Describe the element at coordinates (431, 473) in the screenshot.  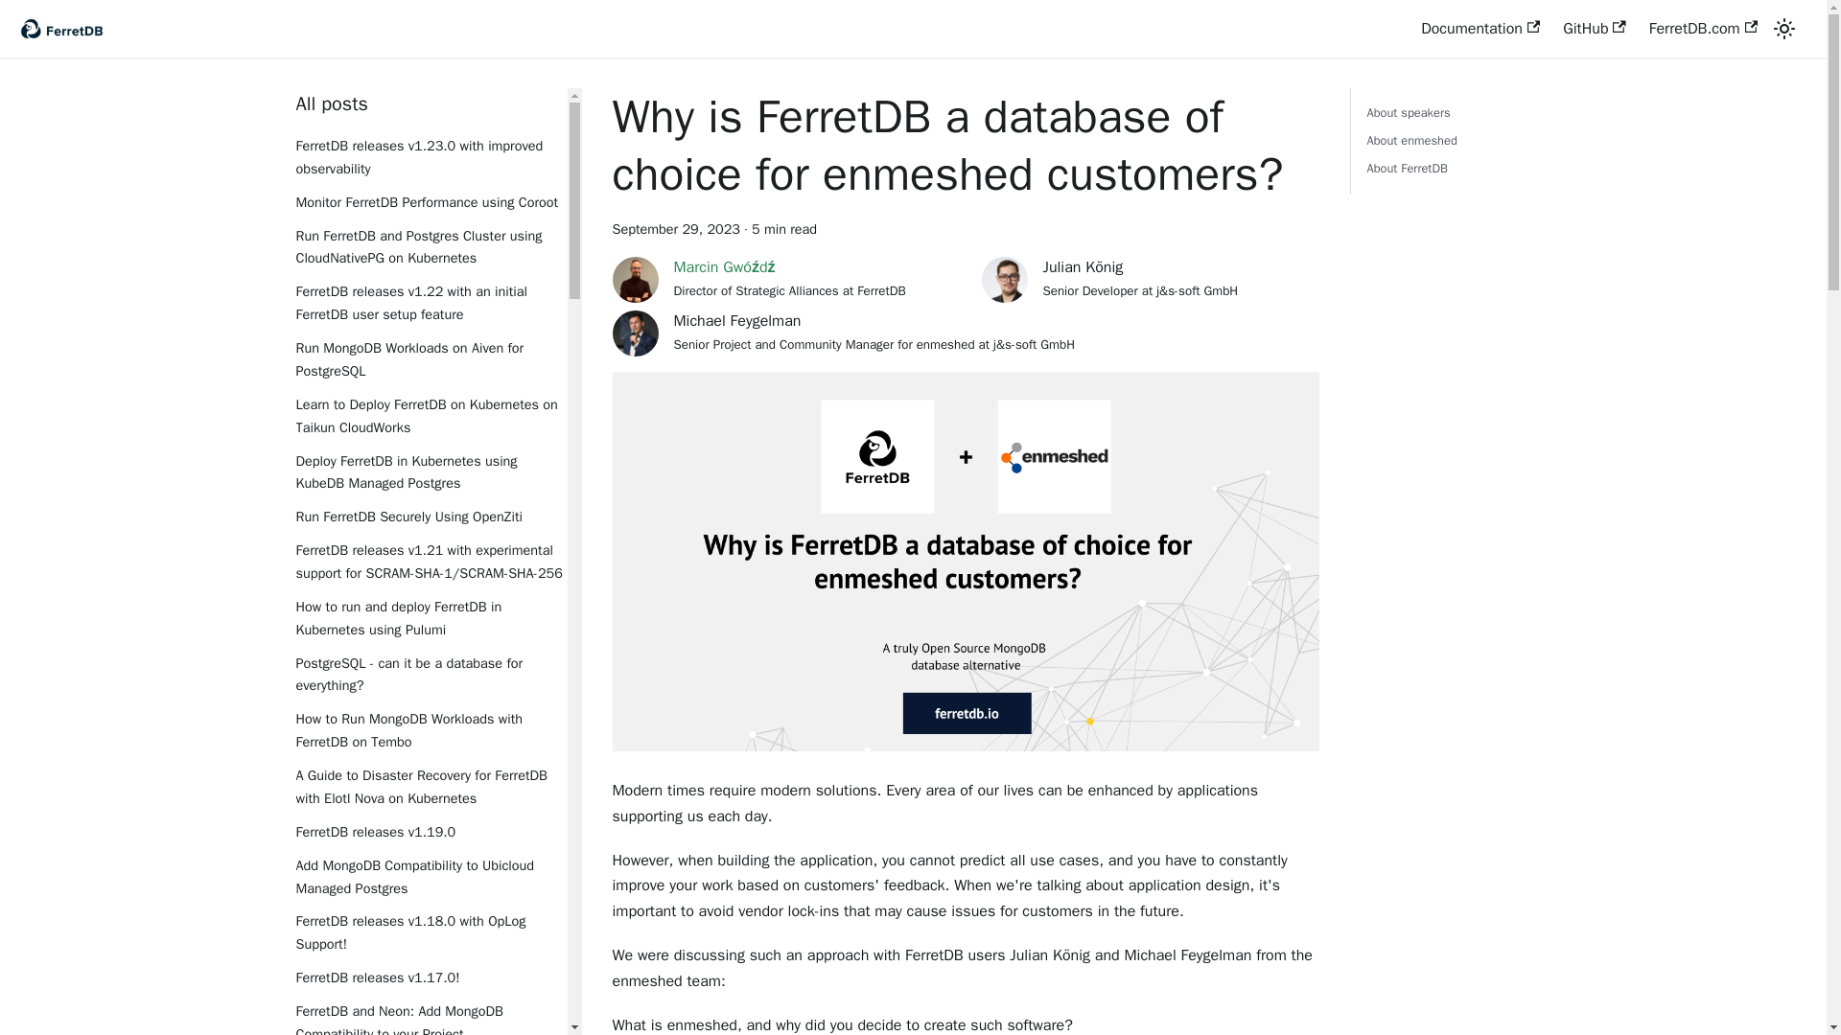
I see `Deploy FerretDB in Kubernetes using KubeDB Managed Postgres` at that location.